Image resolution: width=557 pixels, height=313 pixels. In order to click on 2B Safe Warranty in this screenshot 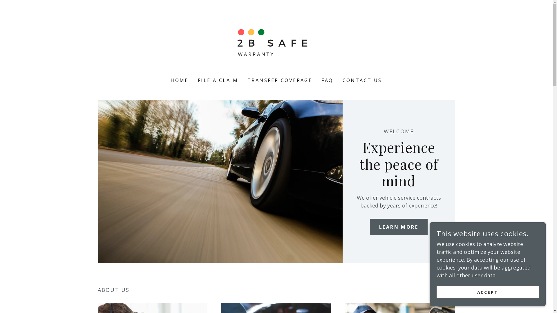, I will do `click(276, 42)`.